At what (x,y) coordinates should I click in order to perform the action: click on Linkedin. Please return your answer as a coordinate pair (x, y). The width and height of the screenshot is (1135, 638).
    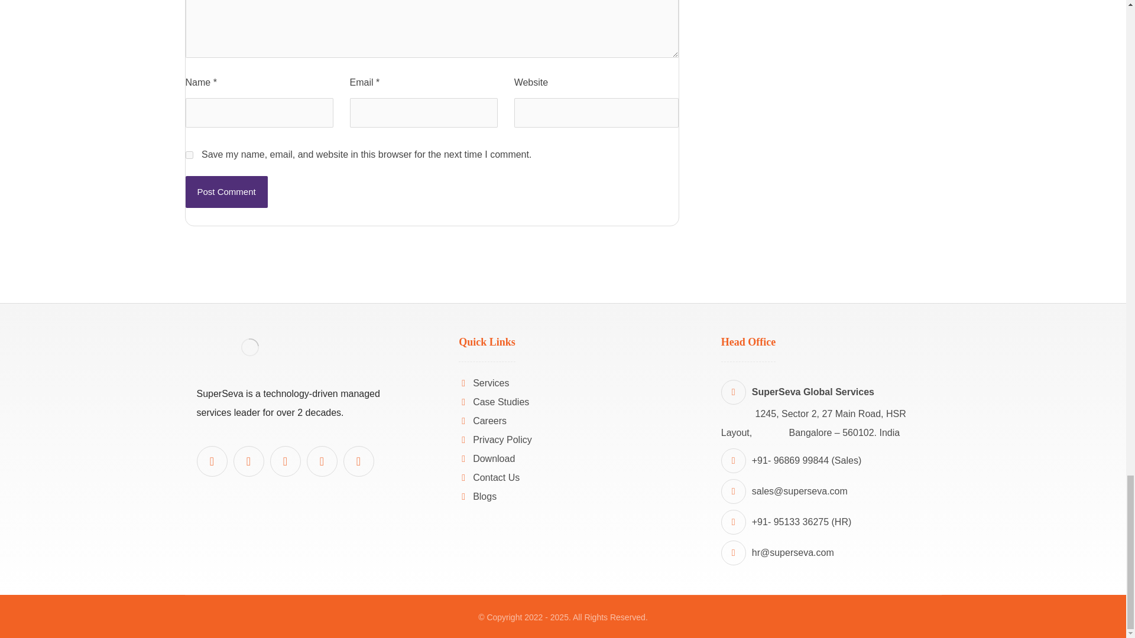
    Looking at the image, I should click on (212, 461).